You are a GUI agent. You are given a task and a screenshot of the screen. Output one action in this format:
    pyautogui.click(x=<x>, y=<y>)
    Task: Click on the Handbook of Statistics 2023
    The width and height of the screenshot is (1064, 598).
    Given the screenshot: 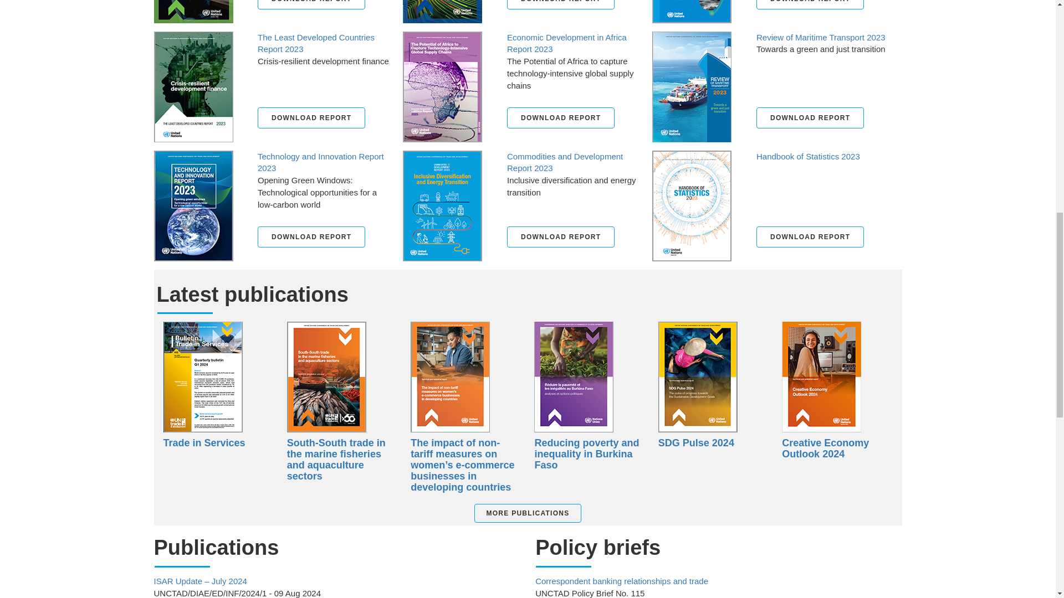 What is the action you would take?
    pyautogui.click(x=692, y=205)
    